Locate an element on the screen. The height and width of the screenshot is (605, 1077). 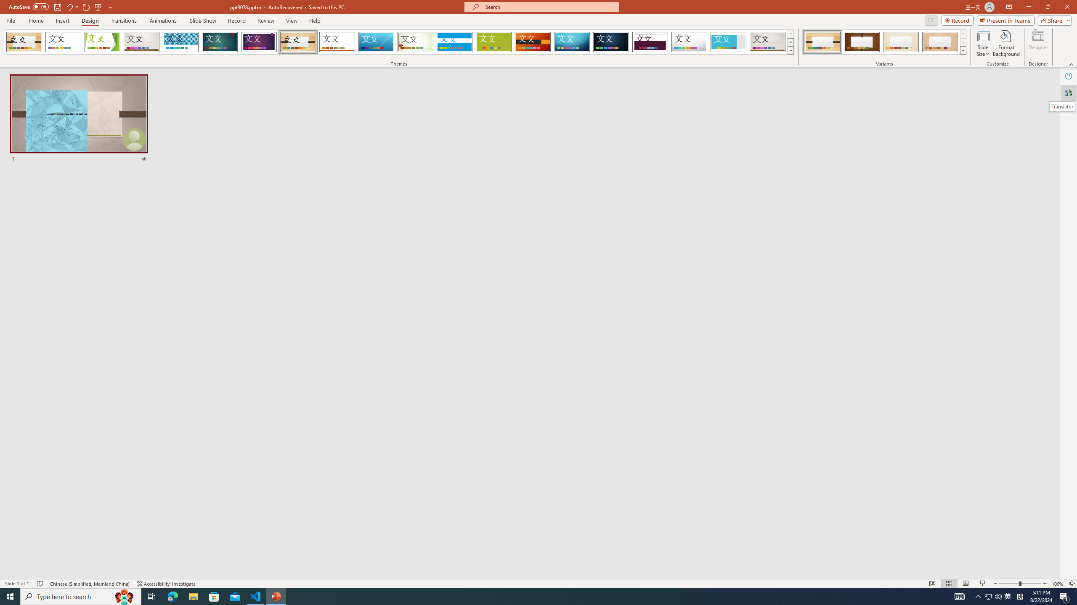
Accessibility Checker Accessibility: Investigate is located at coordinates (166, 584).